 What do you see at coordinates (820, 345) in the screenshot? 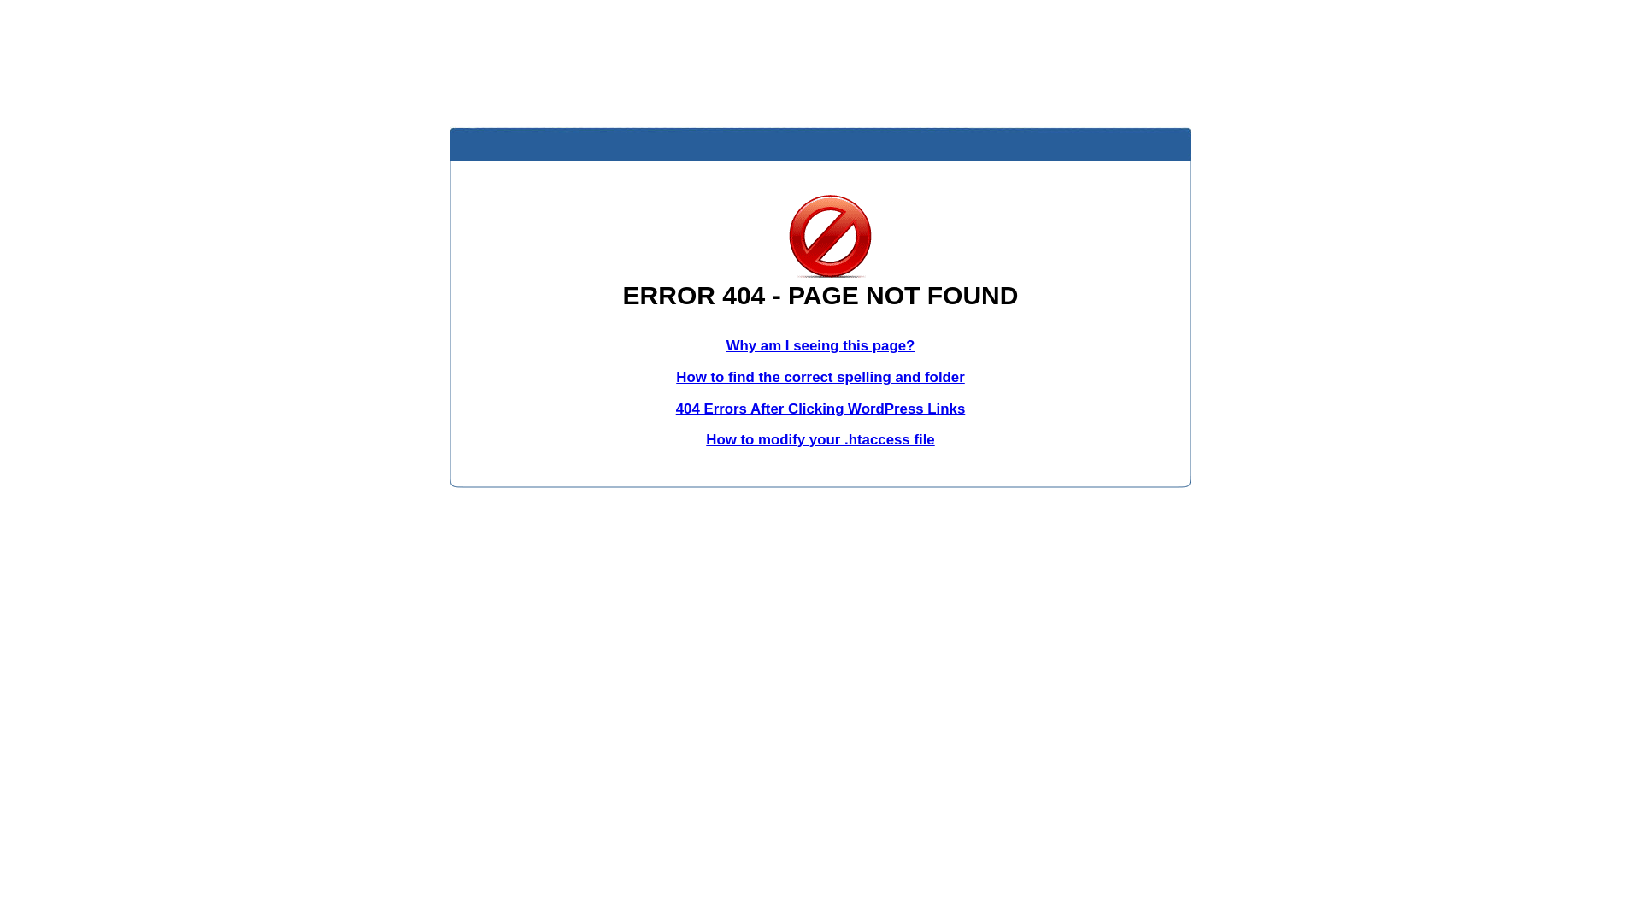
I see `Why am I seeing this page?` at bounding box center [820, 345].